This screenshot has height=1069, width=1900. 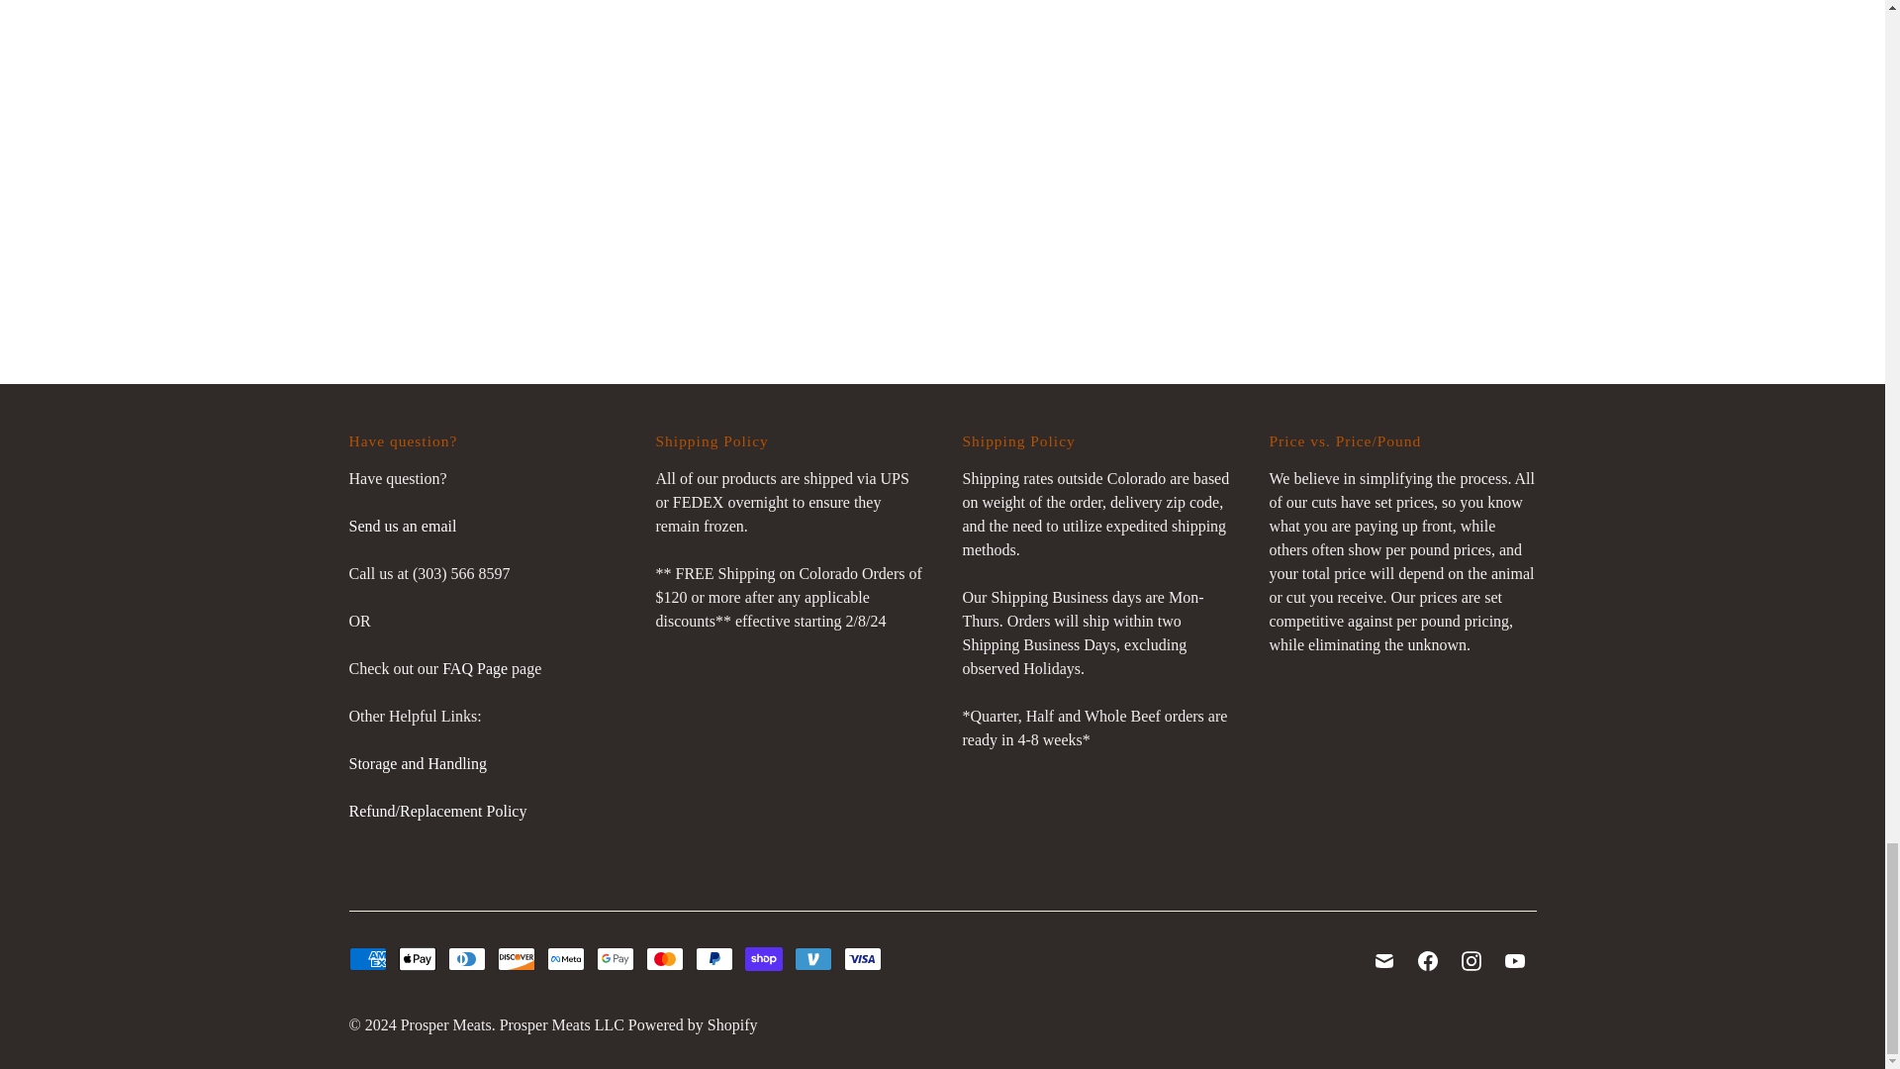 I want to click on Discover, so click(x=515, y=958).